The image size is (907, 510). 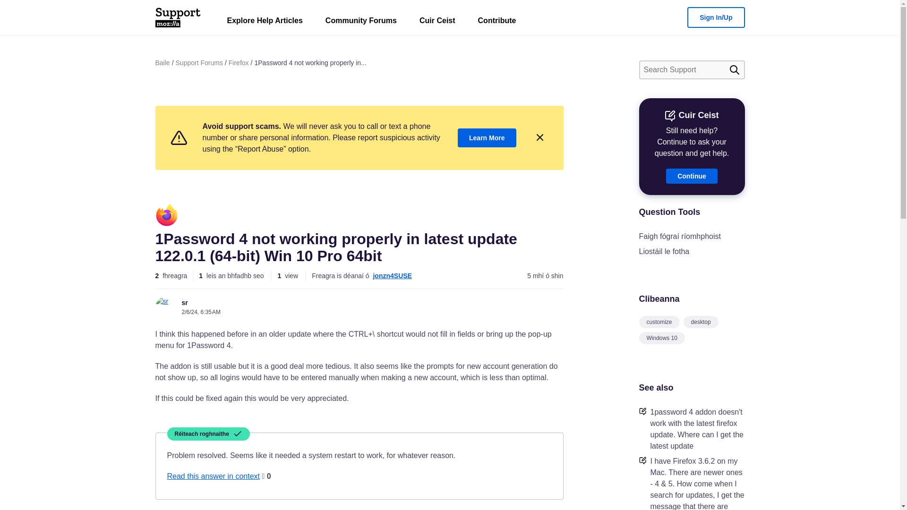 What do you see at coordinates (361, 23) in the screenshot?
I see `Community Forums` at bounding box center [361, 23].